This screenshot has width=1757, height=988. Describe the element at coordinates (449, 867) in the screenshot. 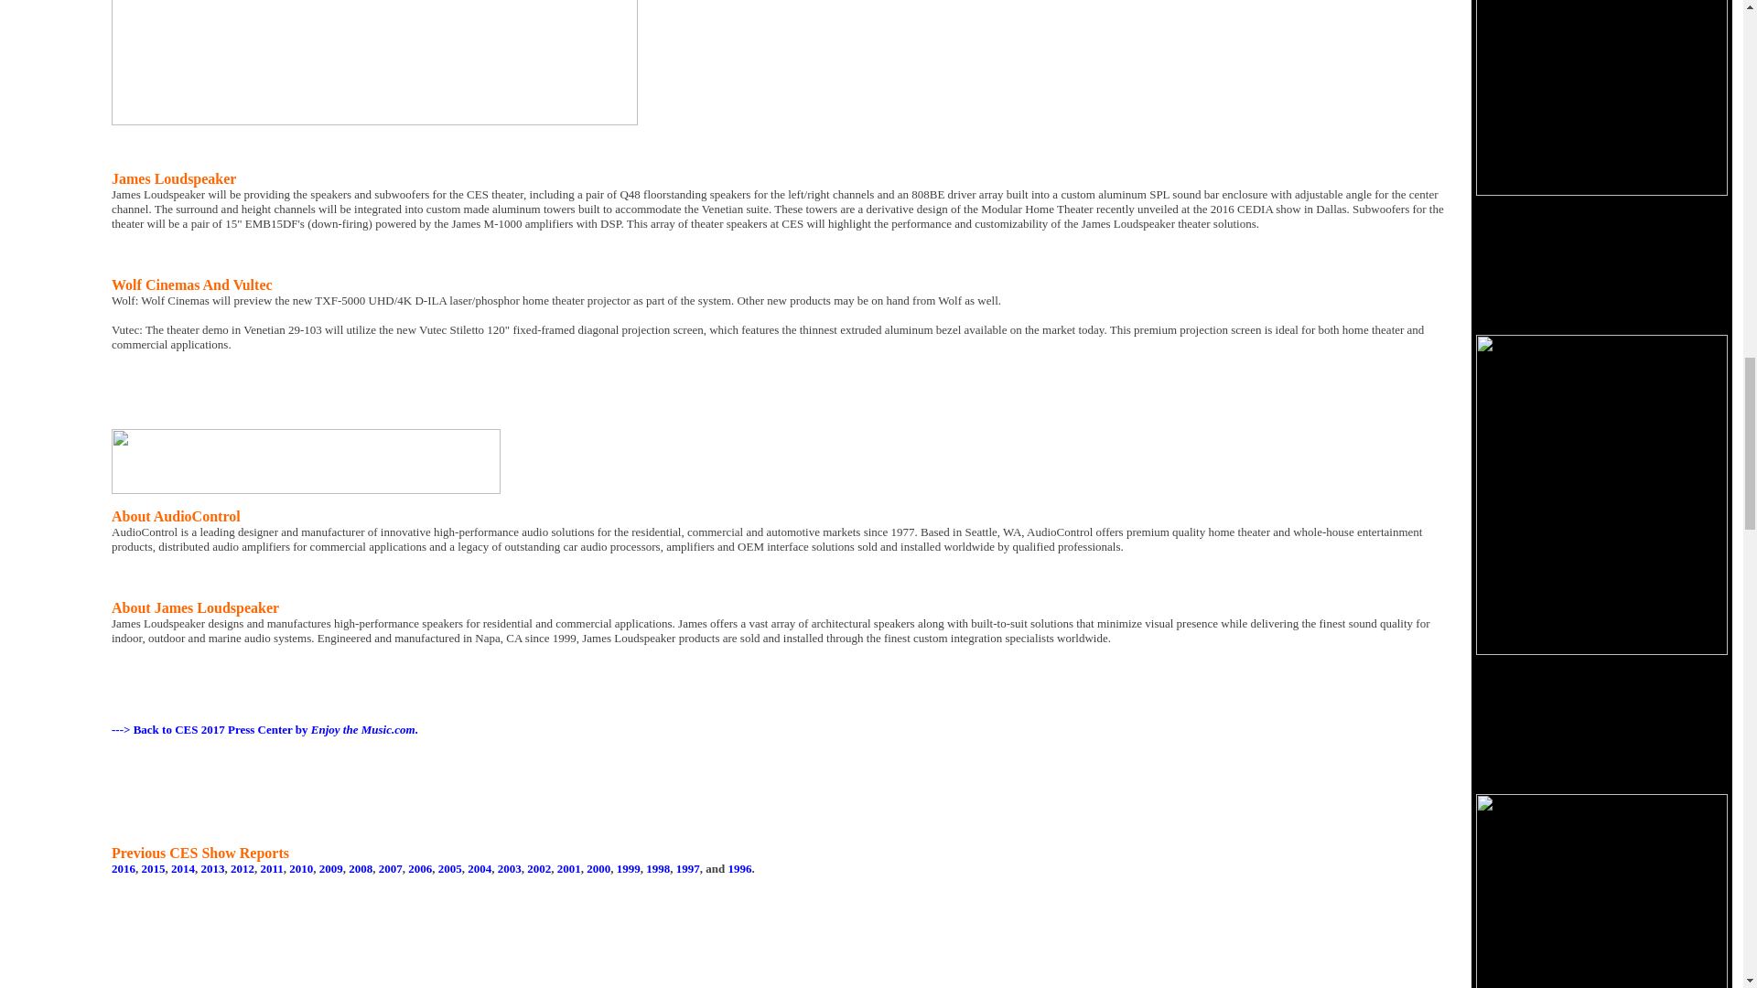

I see `2005` at that location.